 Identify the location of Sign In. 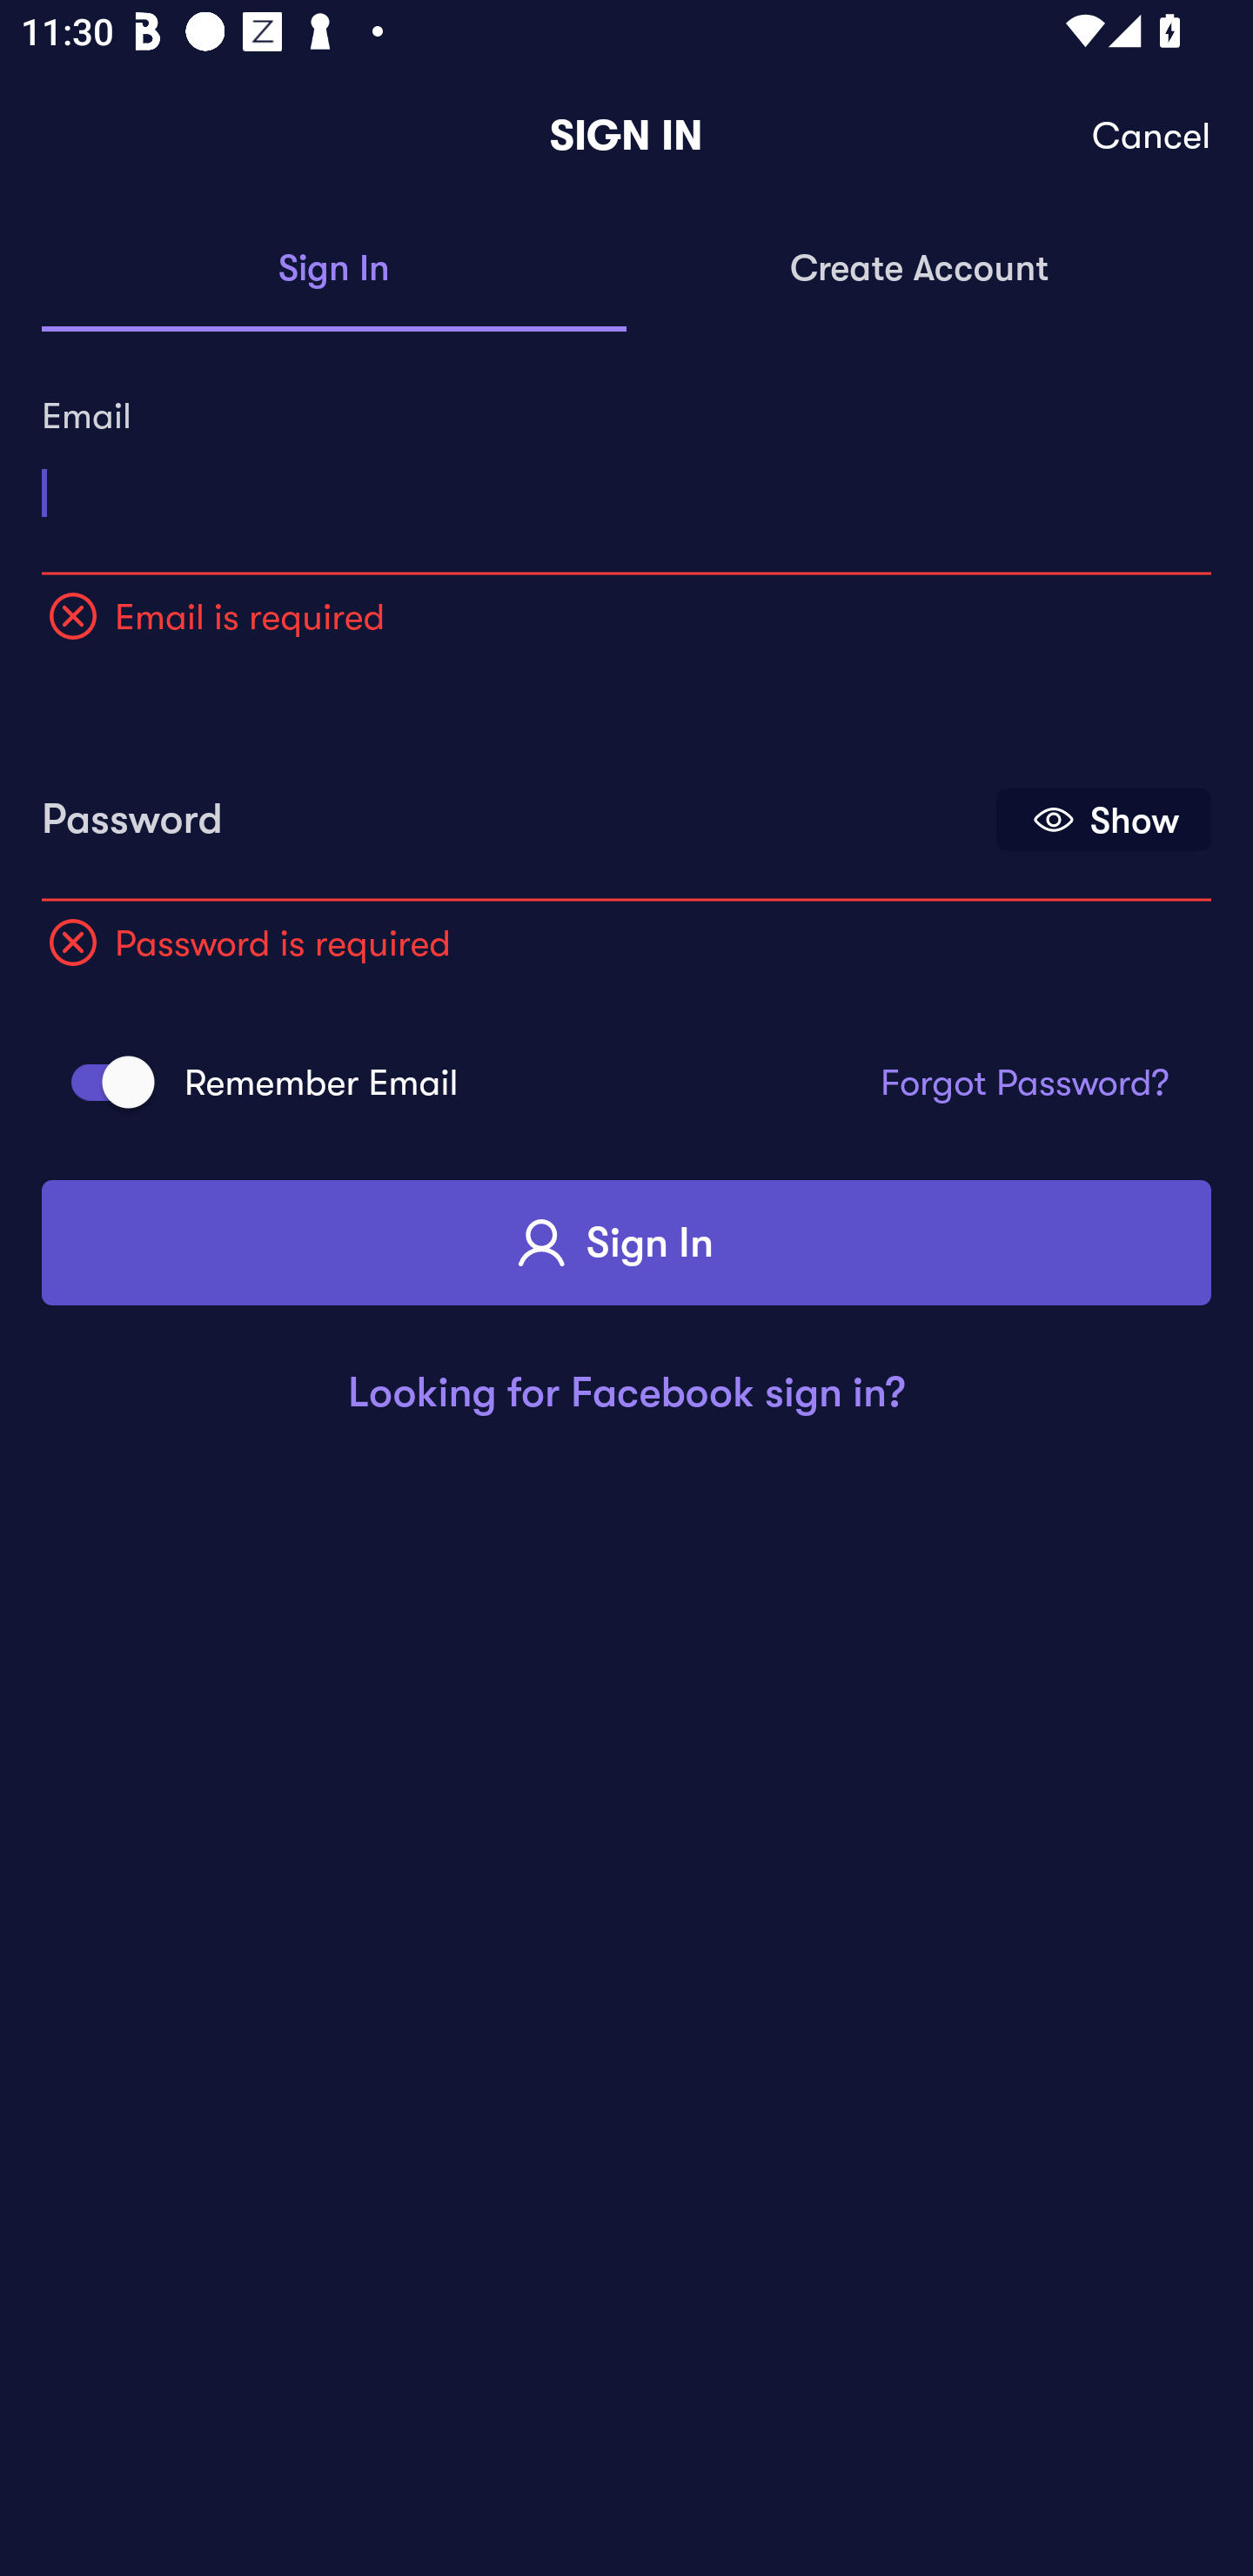
(626, 1243).